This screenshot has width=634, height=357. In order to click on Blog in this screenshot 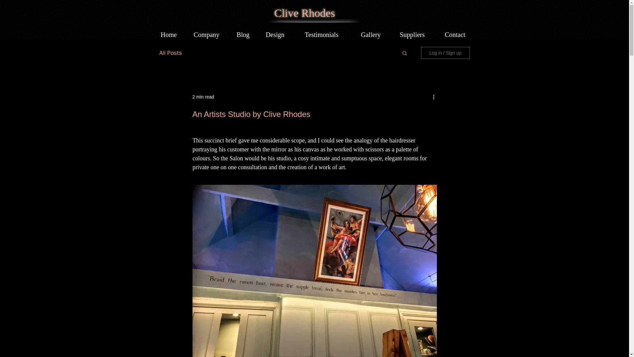, I will do `click(243, 34)`.